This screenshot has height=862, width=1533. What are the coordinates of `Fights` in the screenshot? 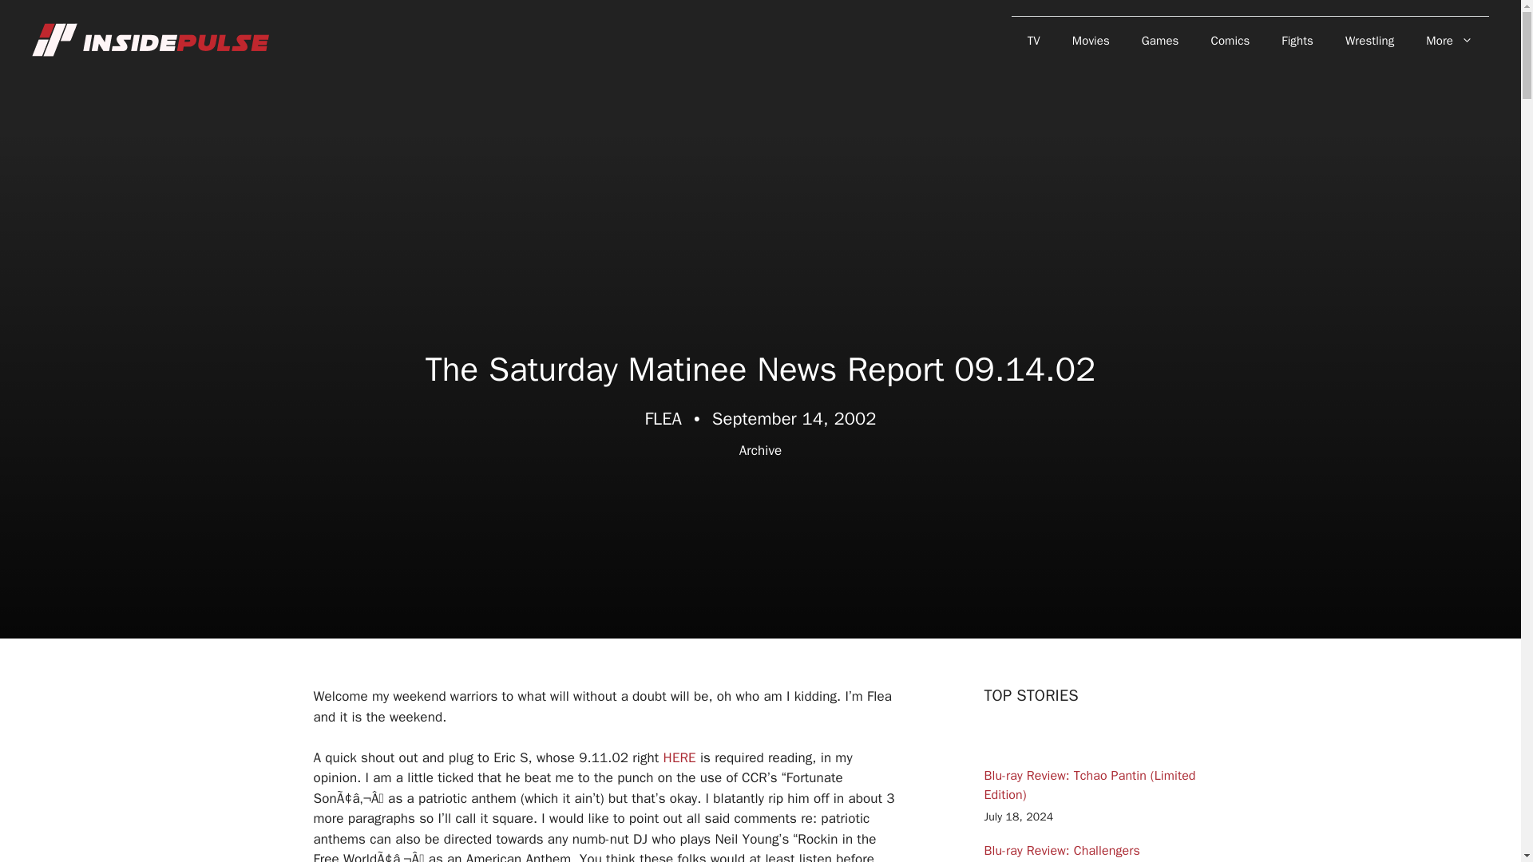 It's located at (1297, 40).